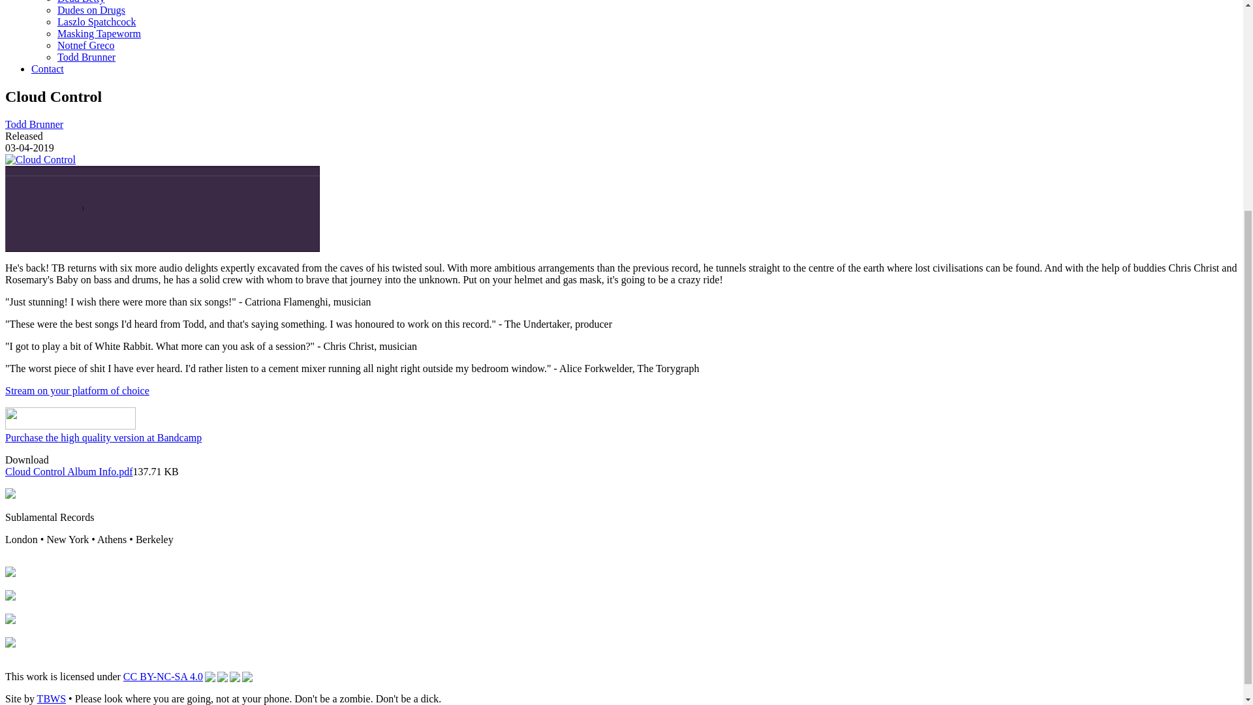 The height and width of the screenshot is (705, 1253). What do you see at coordinates (34, 124) in the screenshot?
I see `Todd Brunner` at bounding box center [34, 124].